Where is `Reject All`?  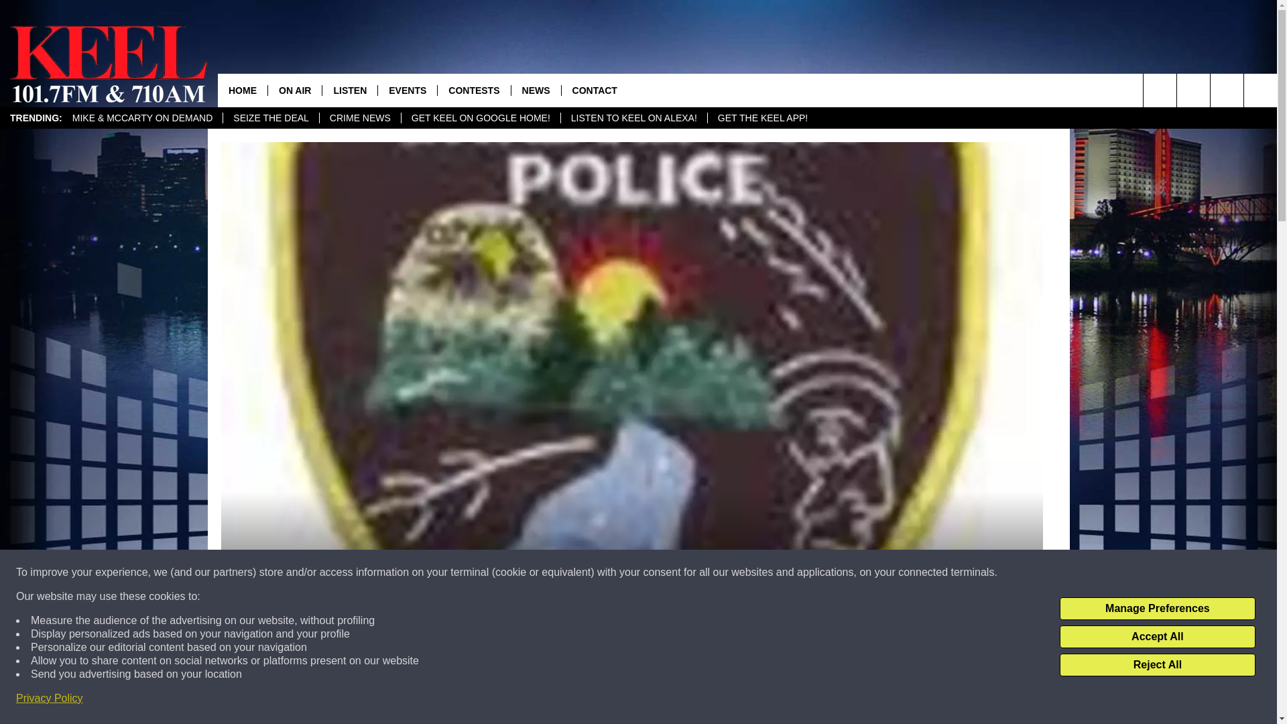 Reject All is located at coordinates (1157, 665).